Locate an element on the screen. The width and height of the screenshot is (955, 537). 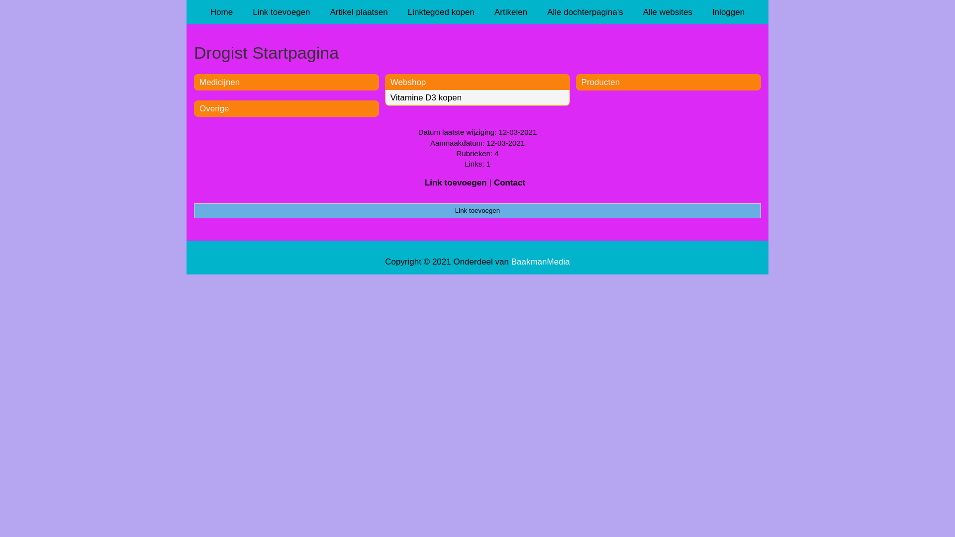
Link toevoegen is located at coordinates (456, 183).